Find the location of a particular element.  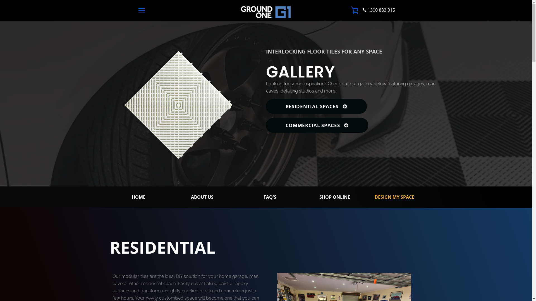

GARAGE FLOOR TILES SYDNEY is located at coordinates (234, 256).